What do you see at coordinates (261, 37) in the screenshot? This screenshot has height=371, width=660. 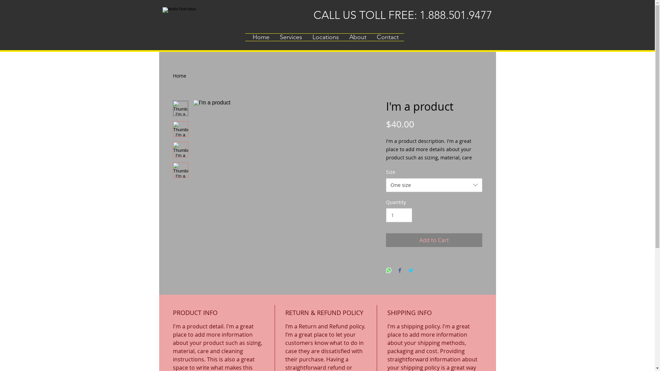 I see `Home` at bounding box center [261, 37].